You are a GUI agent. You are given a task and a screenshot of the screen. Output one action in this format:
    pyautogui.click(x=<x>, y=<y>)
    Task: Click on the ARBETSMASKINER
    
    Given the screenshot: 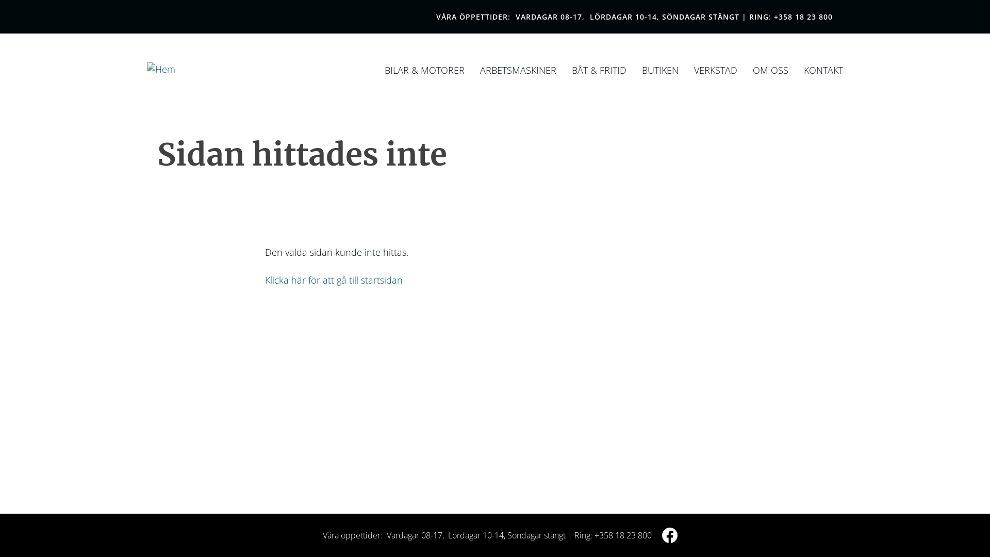 What is the action you would take?
    pyautogui.click(x=518, y=70)
    